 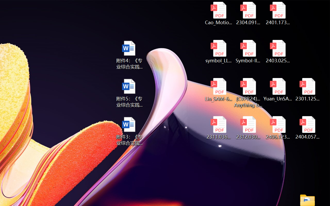 I want to click on (CVPR24)Matching Anything by Segmenting Anything.pdf, so click(x=248, y=93).